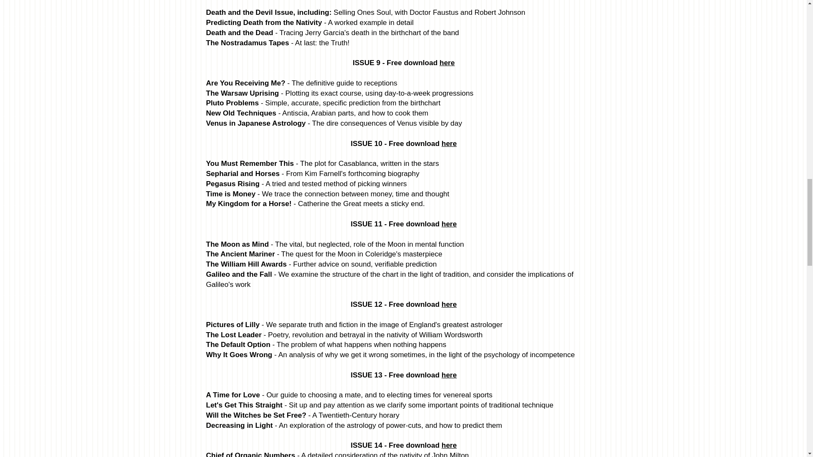 The image size is (813, 457). I want to click on here, so click(447, 63).